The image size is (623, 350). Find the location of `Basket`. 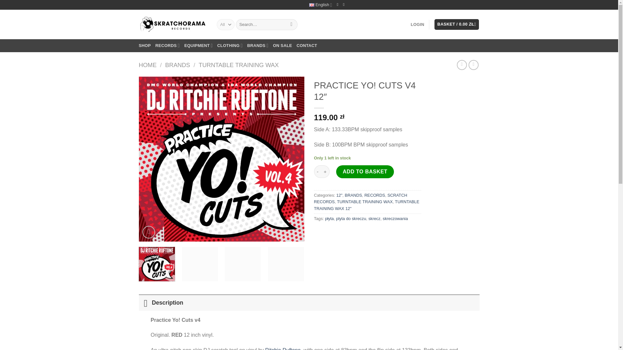

Basket is located at coordinates (457, 24).